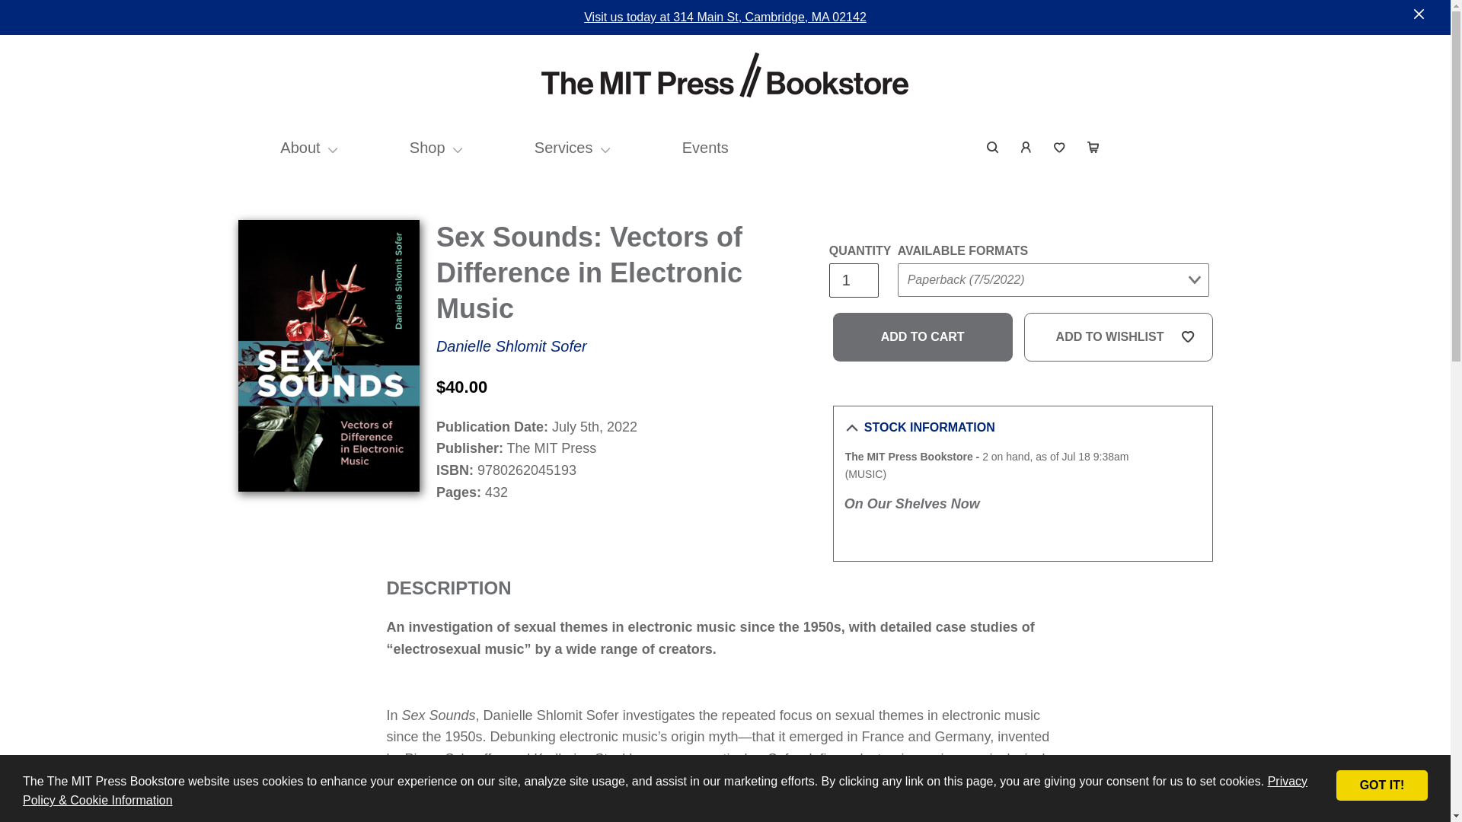 The image size is (1462, 822). Describe the element at coordinates (923, 337) in the screenshot. I see `Add to cart` at that location.